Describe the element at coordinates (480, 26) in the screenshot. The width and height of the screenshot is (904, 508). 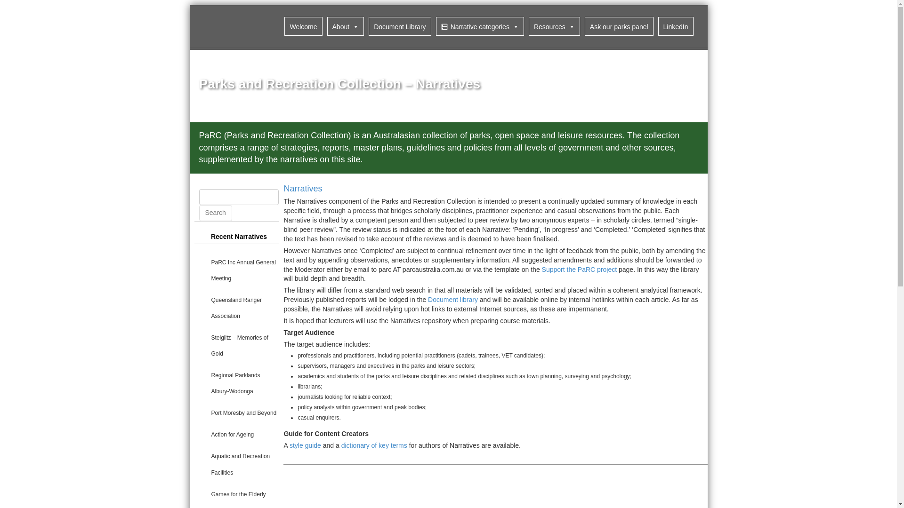
I see `Narrative categories` at that location.